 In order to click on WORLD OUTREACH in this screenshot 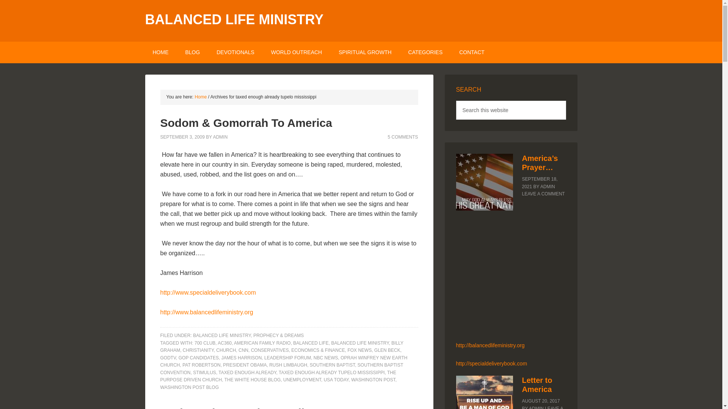, I will do `click(297, 52)`.